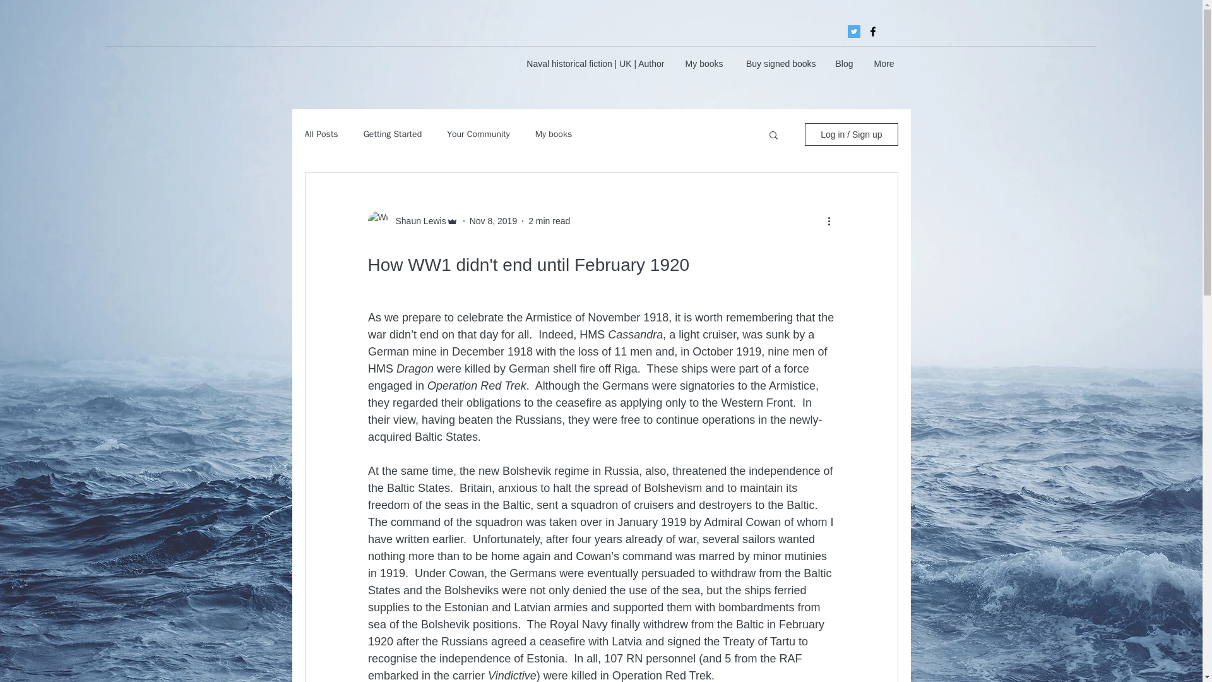 The image size is (1212, 682). I want to click on All Posts, so click(321, 135).